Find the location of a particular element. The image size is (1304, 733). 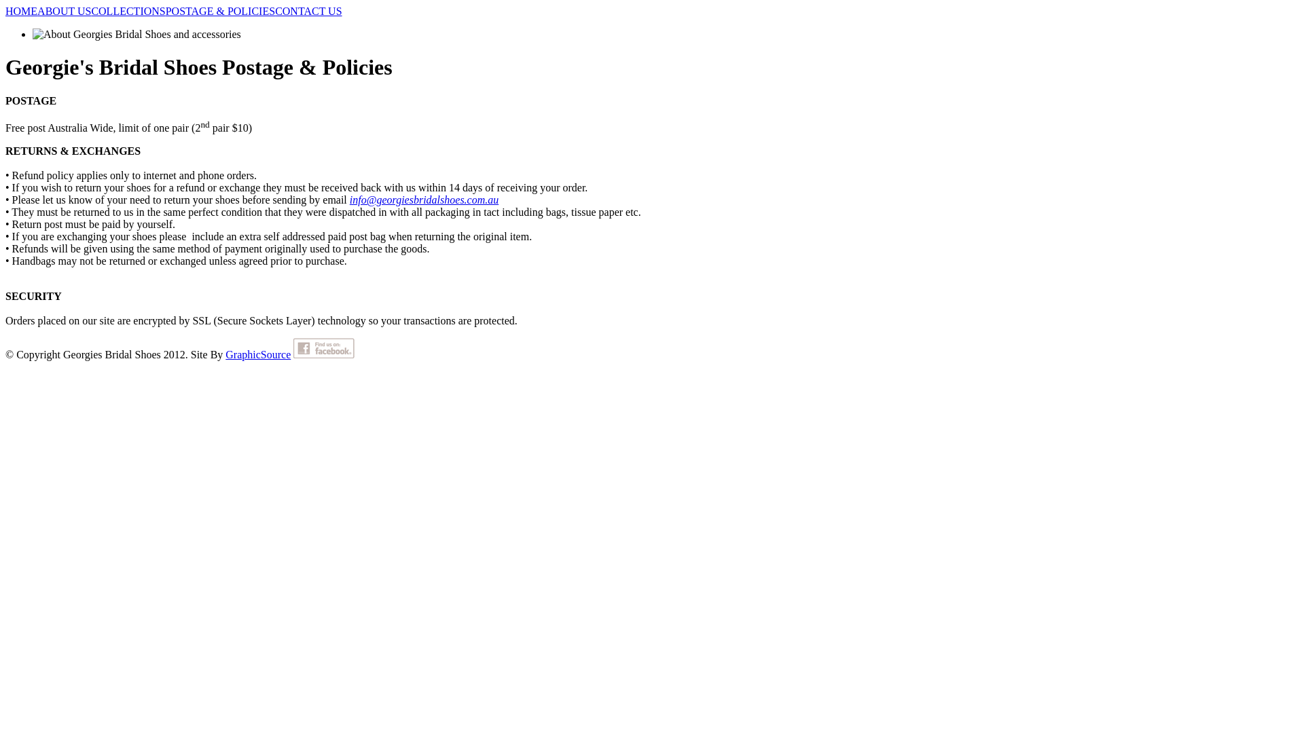

CONTACT US is located at coordinates (308, 11).